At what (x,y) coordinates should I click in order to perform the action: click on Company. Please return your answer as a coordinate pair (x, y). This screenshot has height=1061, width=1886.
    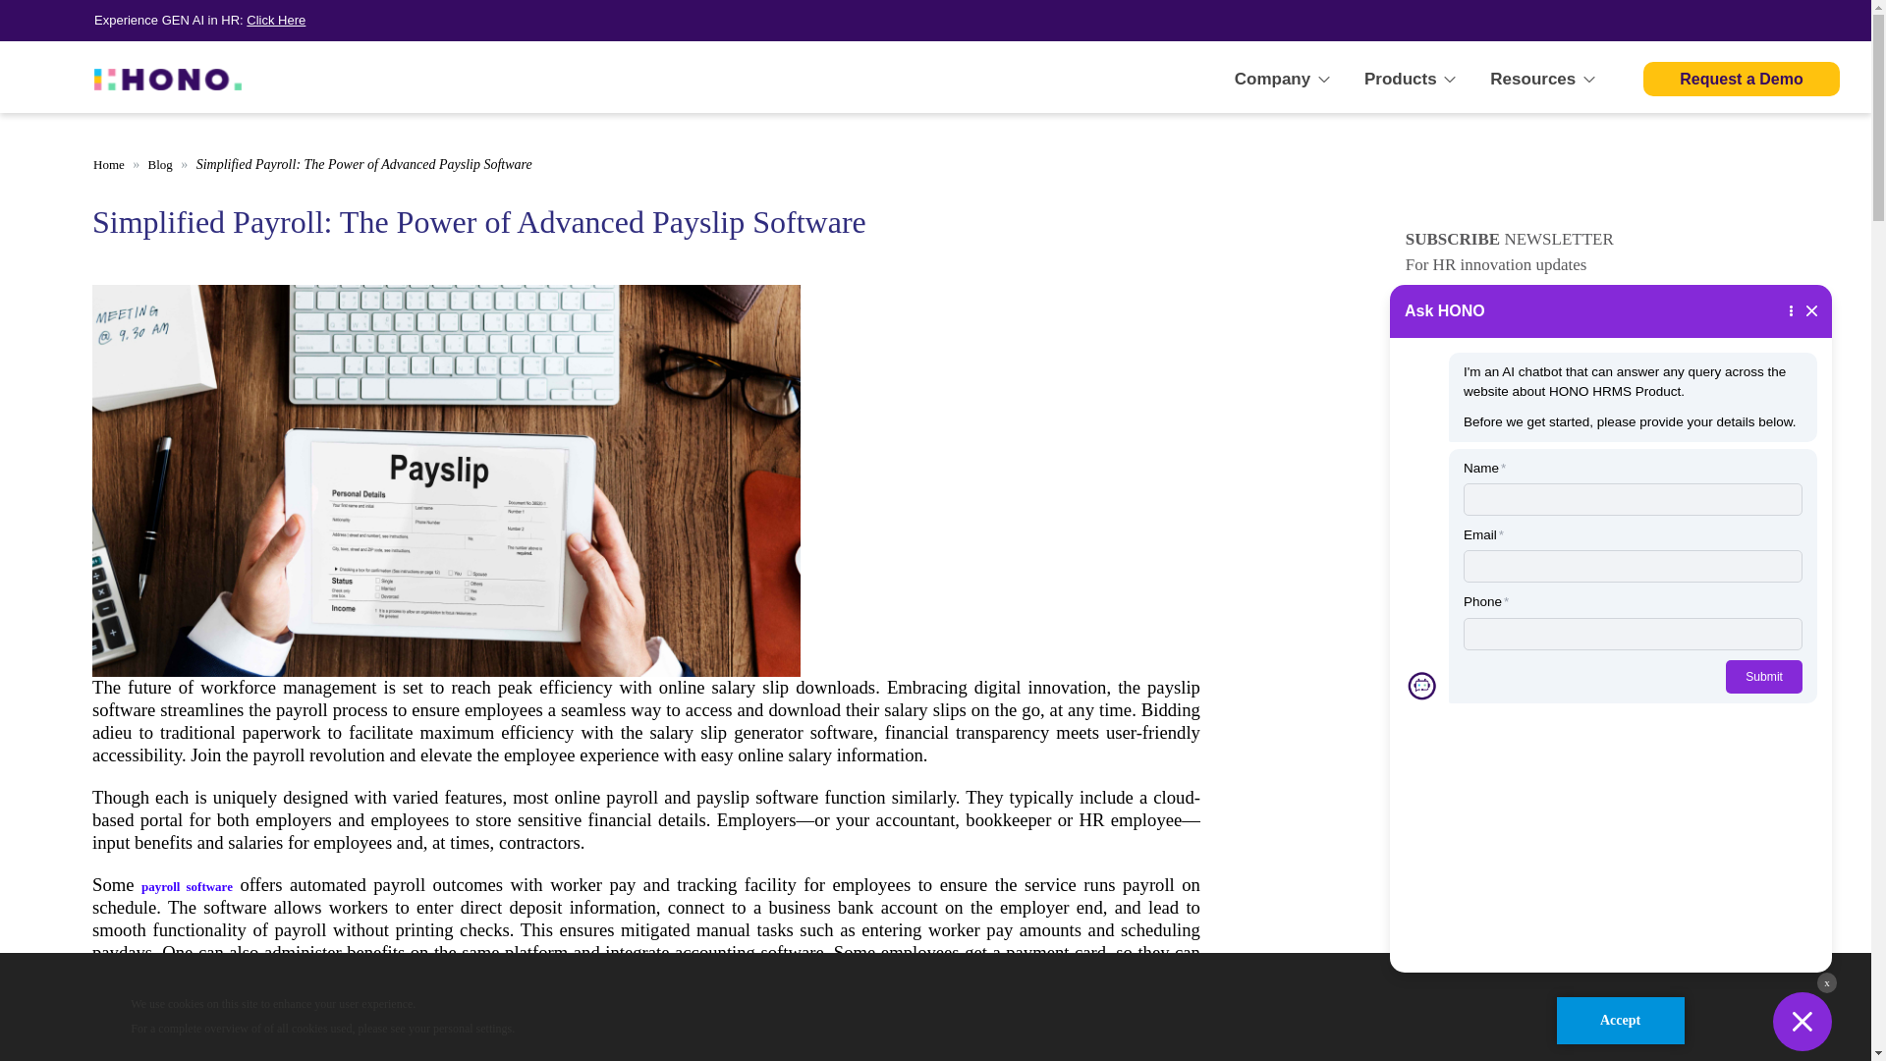
    Looking at the image, I should click on (1284, 79).